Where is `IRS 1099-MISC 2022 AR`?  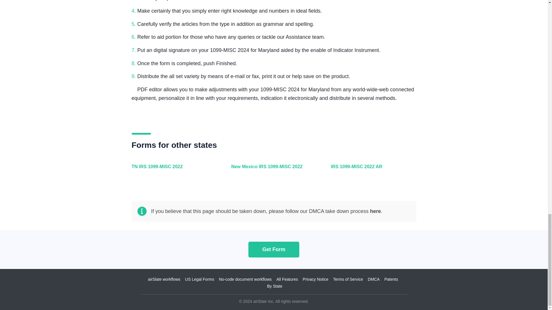
IRS 1099-MISC 2022 AR is located at coordinates (372, 170).